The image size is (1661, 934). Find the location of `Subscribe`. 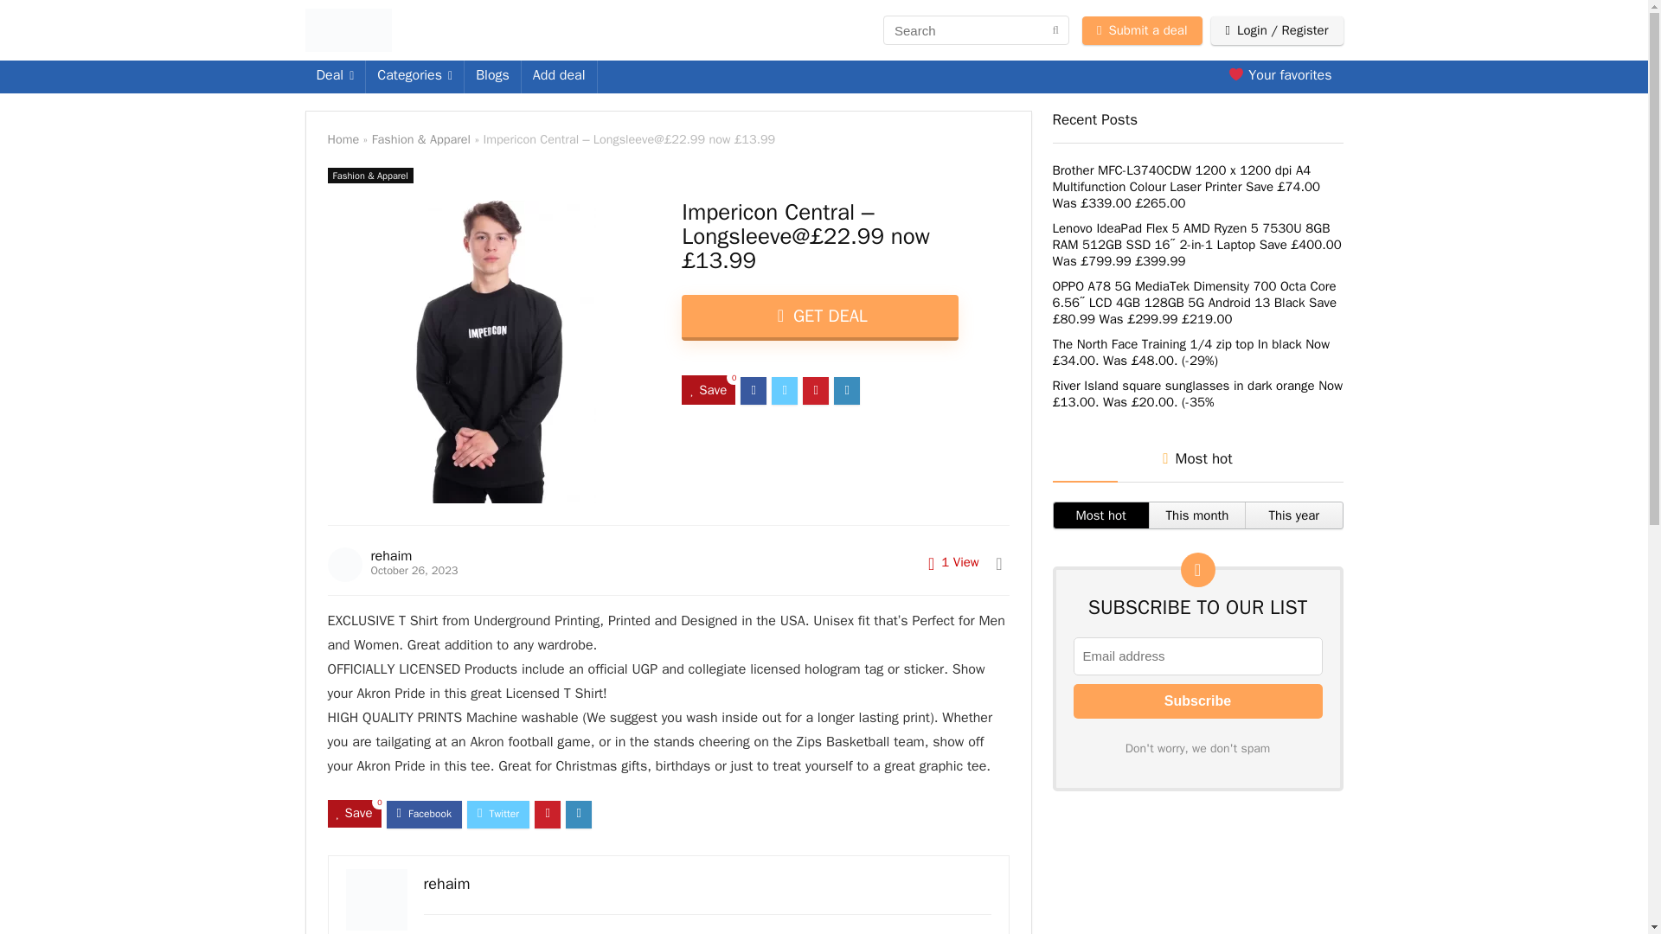

Subscribe is located at coordinates (1197, 700).